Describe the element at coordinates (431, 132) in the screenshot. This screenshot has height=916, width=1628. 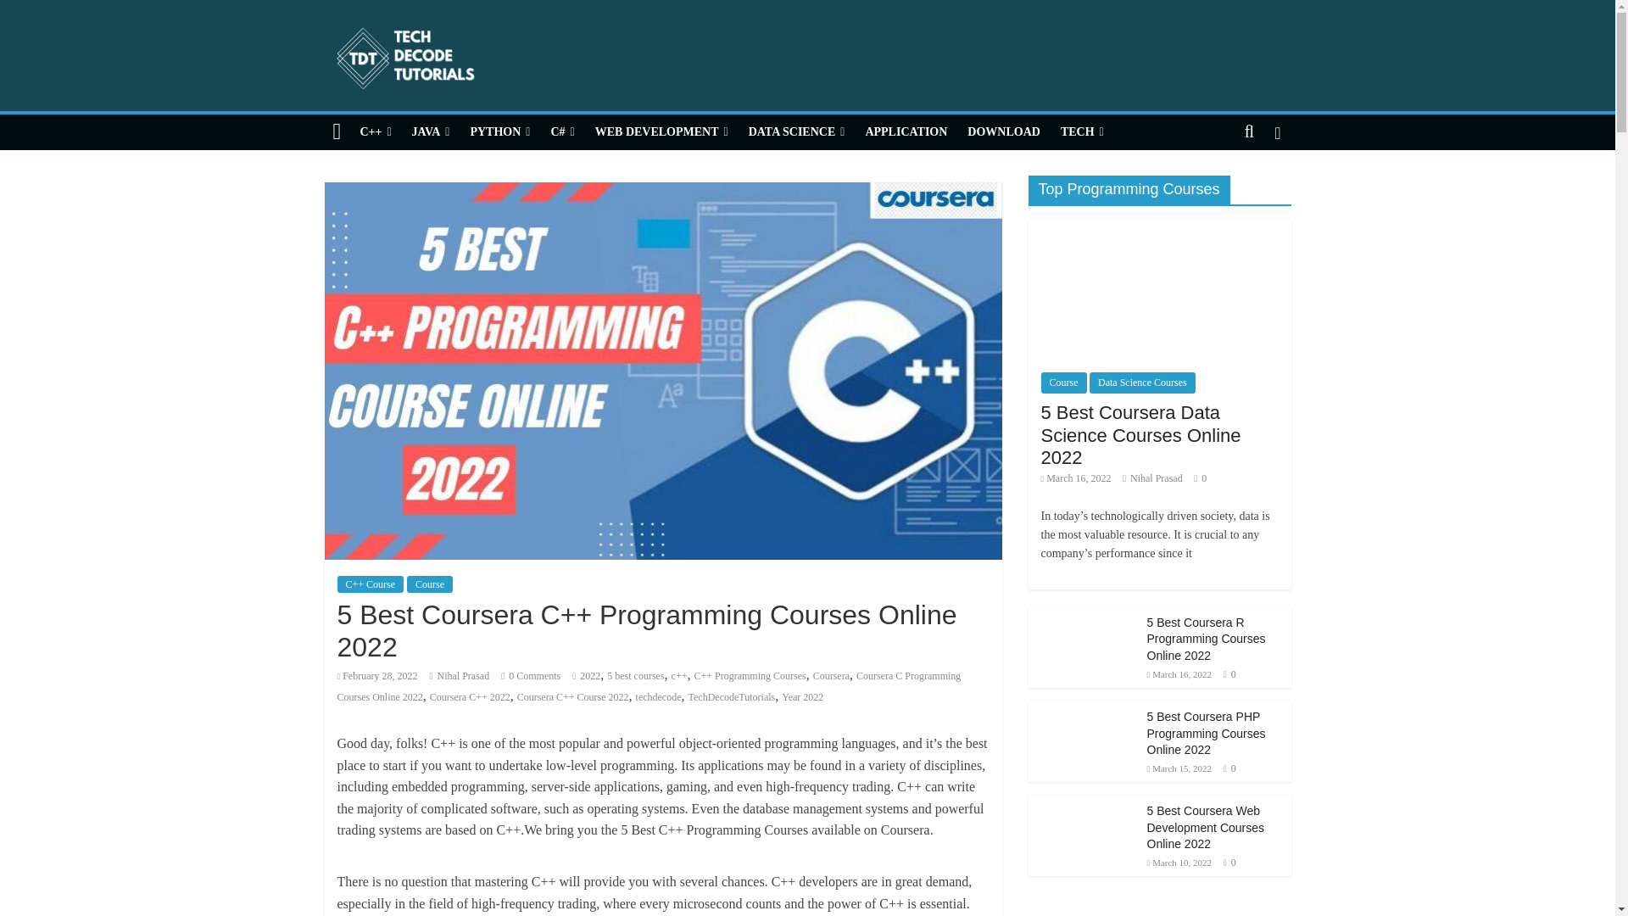
I see `JAVA` at that location.